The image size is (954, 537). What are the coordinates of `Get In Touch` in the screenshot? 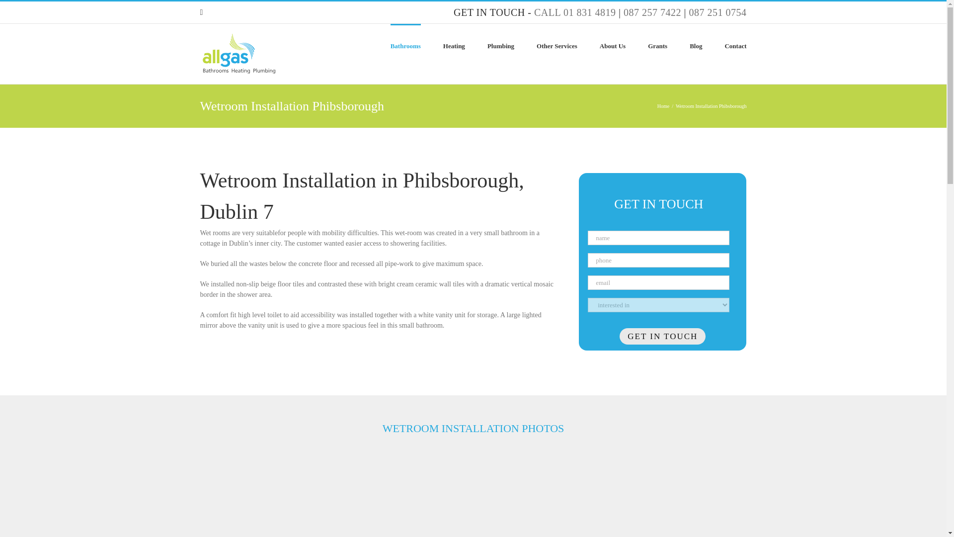 It's located at (662, 336).